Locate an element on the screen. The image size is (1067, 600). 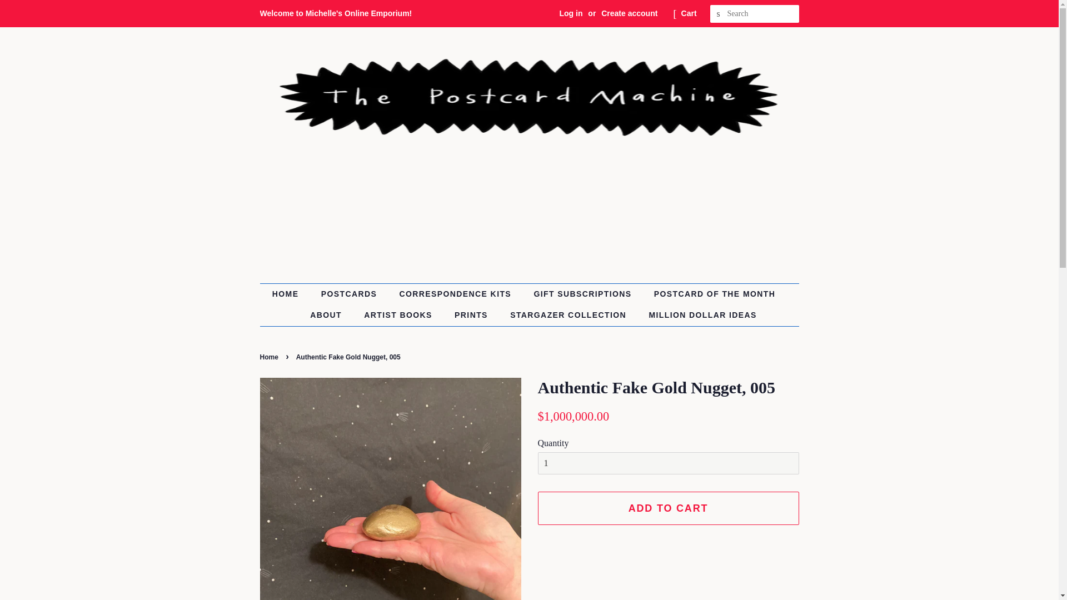
ABOUT is located at coordinates (327, 316).